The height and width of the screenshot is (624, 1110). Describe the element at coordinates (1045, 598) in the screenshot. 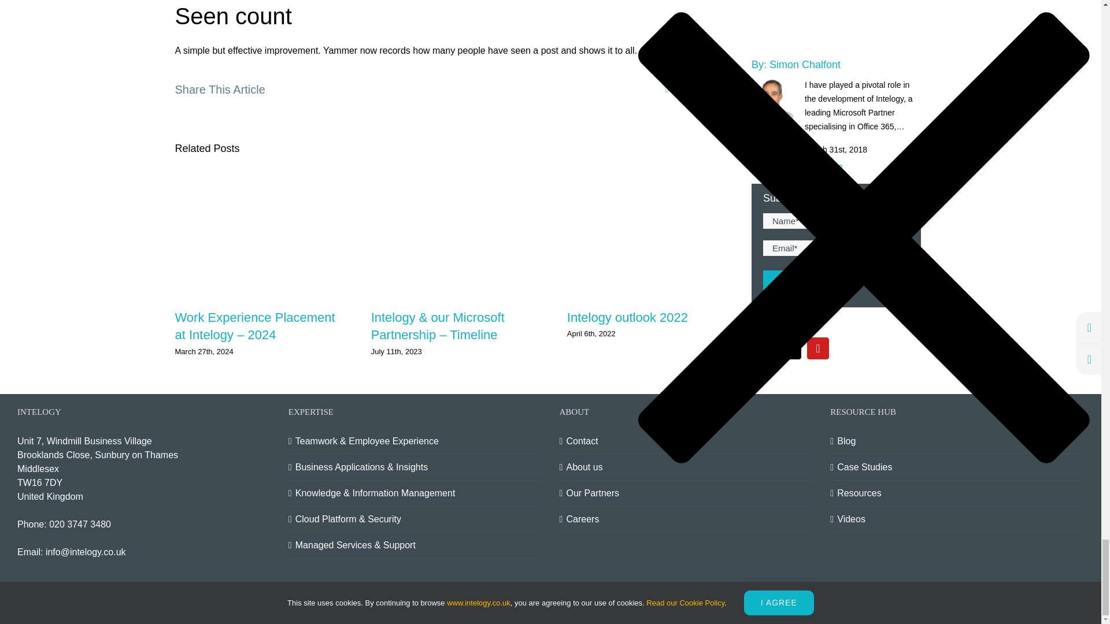

I see `X` at that location.